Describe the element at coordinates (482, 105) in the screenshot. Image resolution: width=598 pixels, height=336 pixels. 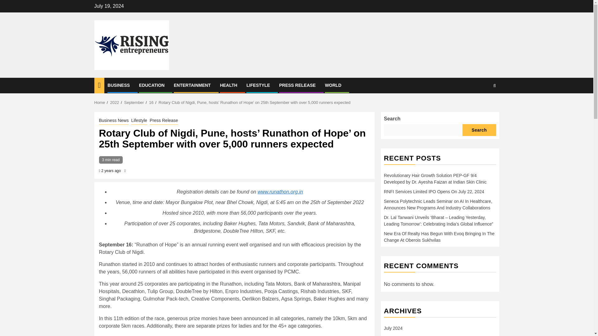
I see `Search` at that location.